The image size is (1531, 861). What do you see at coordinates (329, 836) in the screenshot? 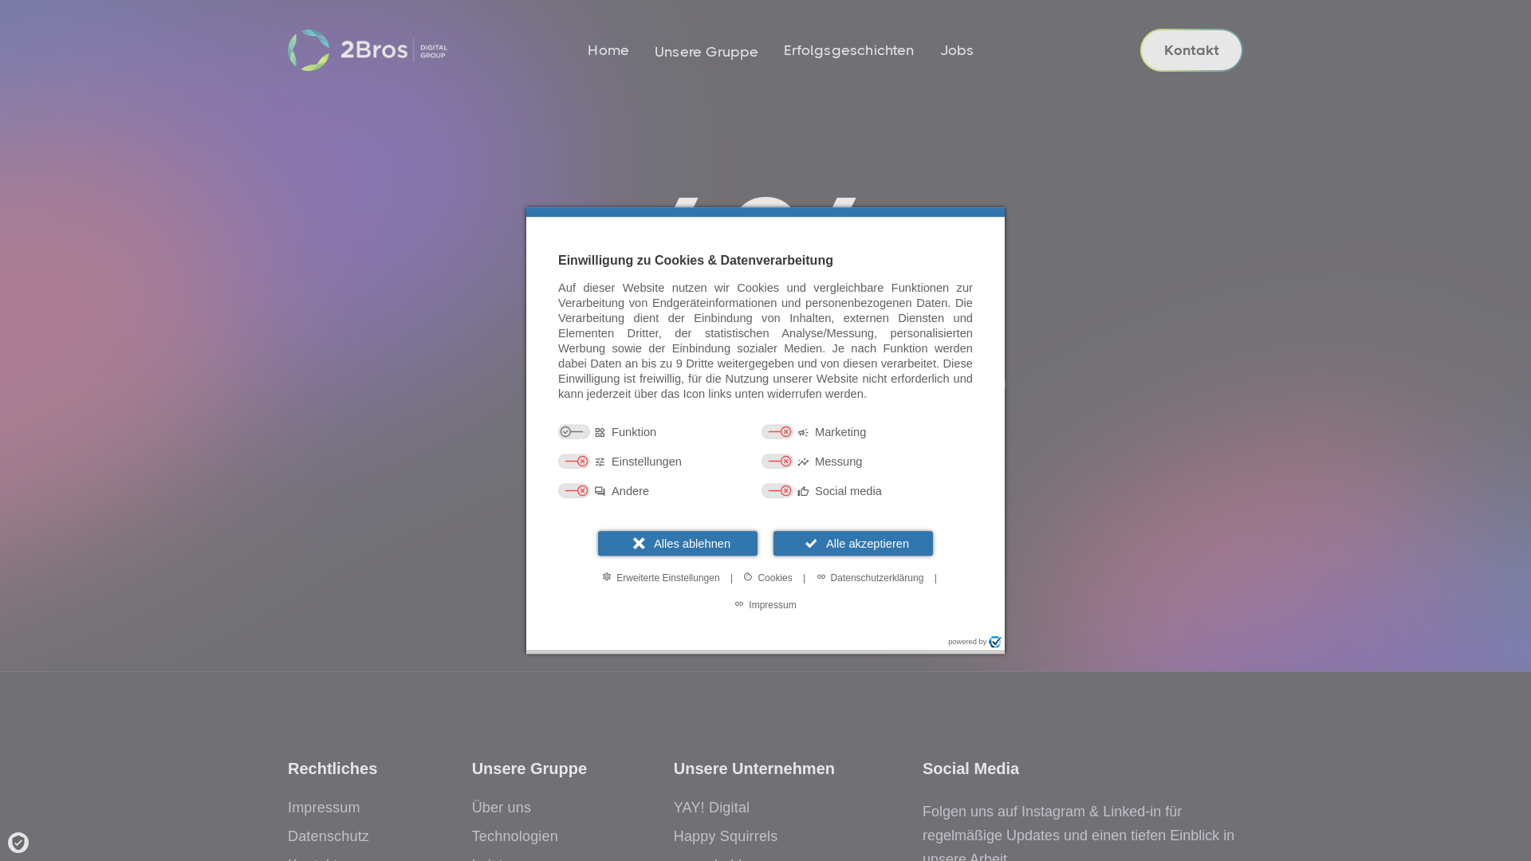
I see `Datenschutz` at bounding box center [329, 836].